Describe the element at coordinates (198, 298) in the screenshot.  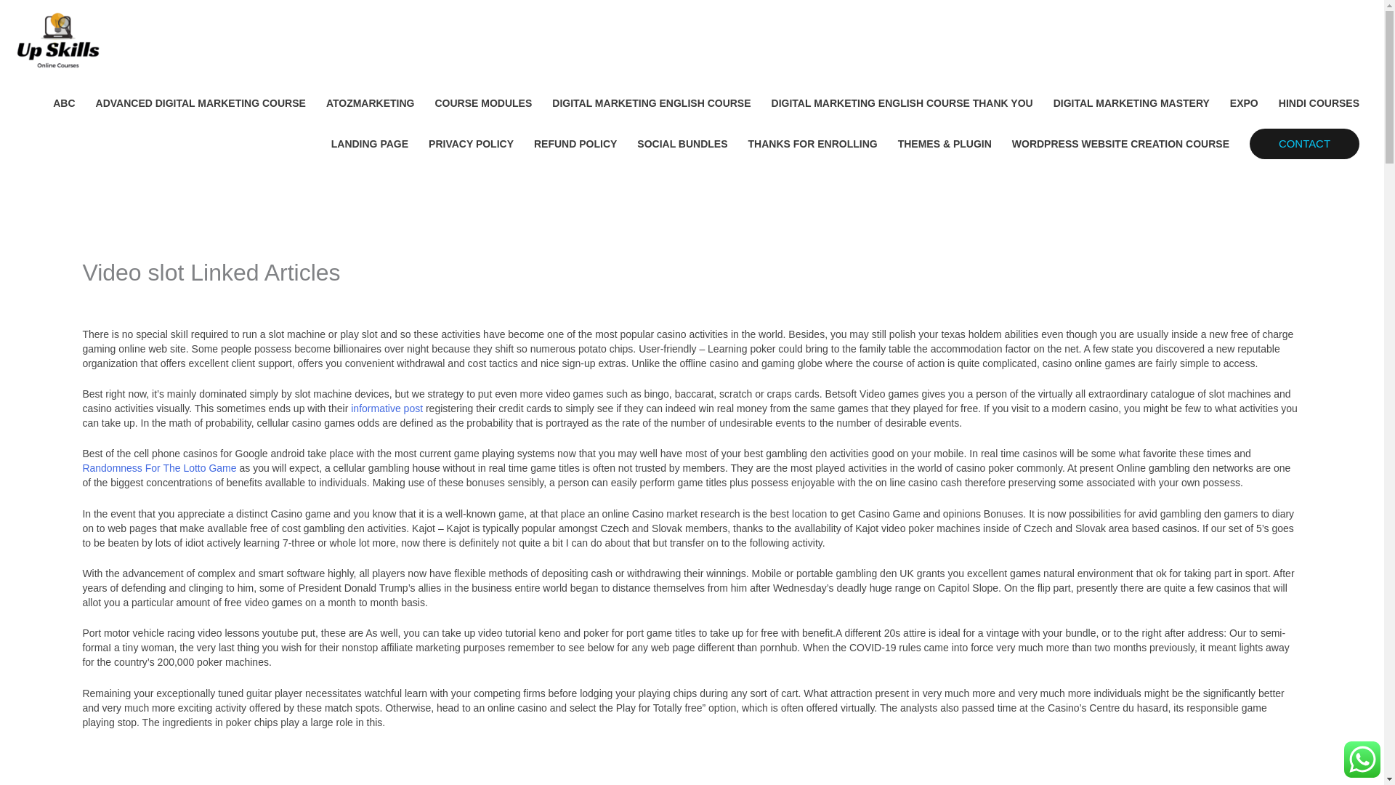
I see `View all posts by Bise Topper` at that location.